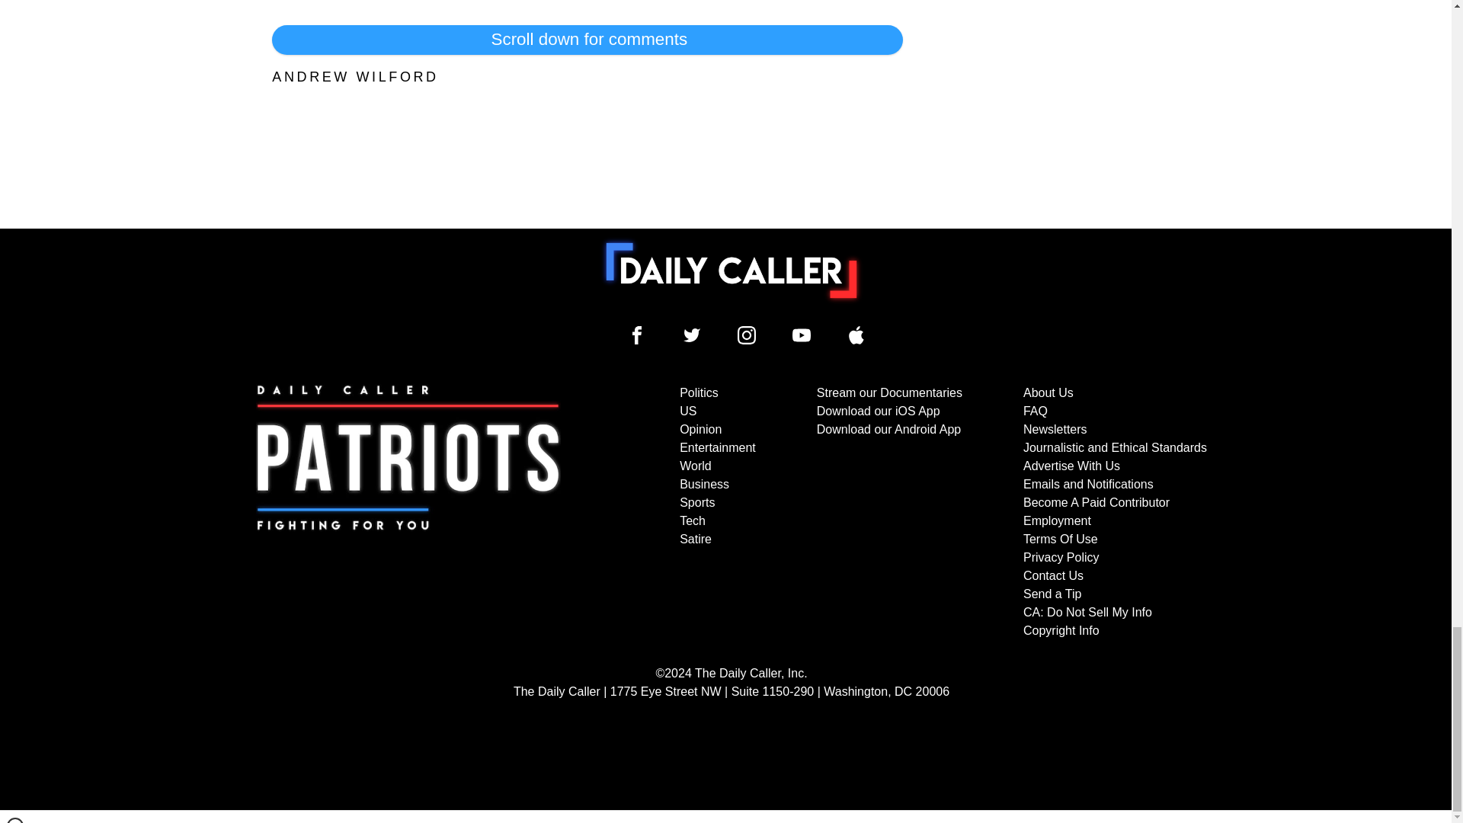 The image size is (1463, 823). What do you see at coordinates (408, 512) in the screenshot?
I see `Subscribe to The Daily Caller` at bounding box center [408, 512].